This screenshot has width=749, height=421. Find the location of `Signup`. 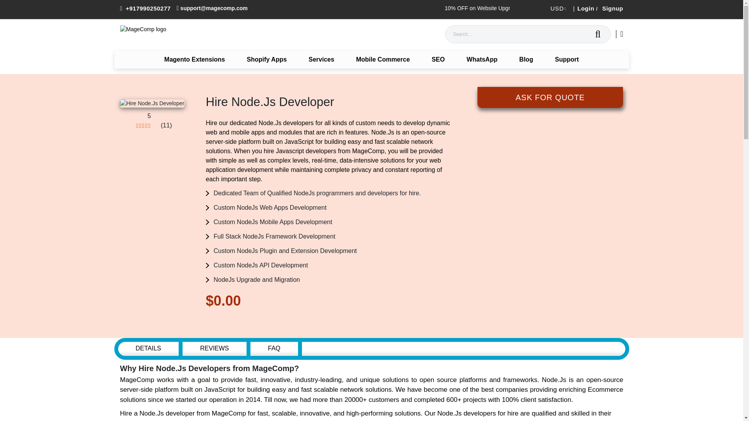

Signup is located at coordinates (612, 8).